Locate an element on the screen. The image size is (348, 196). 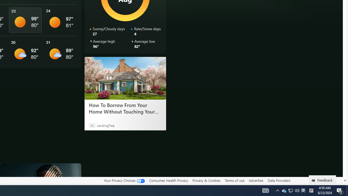
Consumer Health Privacy is located at coordinates (169, 180).